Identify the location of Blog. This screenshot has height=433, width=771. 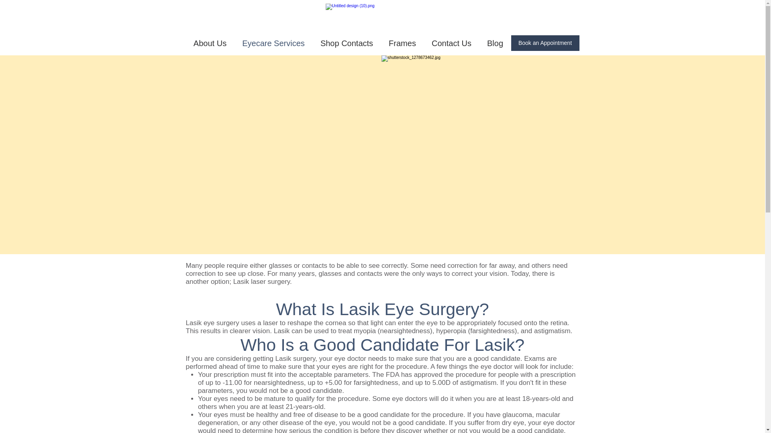
(495, 43).